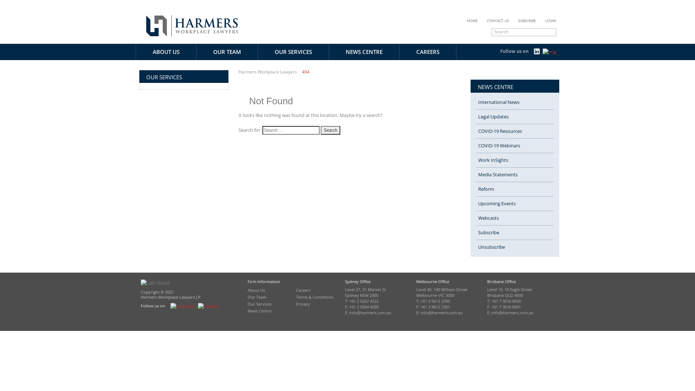 This screenshot has height=391, width=695. I want to click on SUBSCRIBE, so click(527, 21).